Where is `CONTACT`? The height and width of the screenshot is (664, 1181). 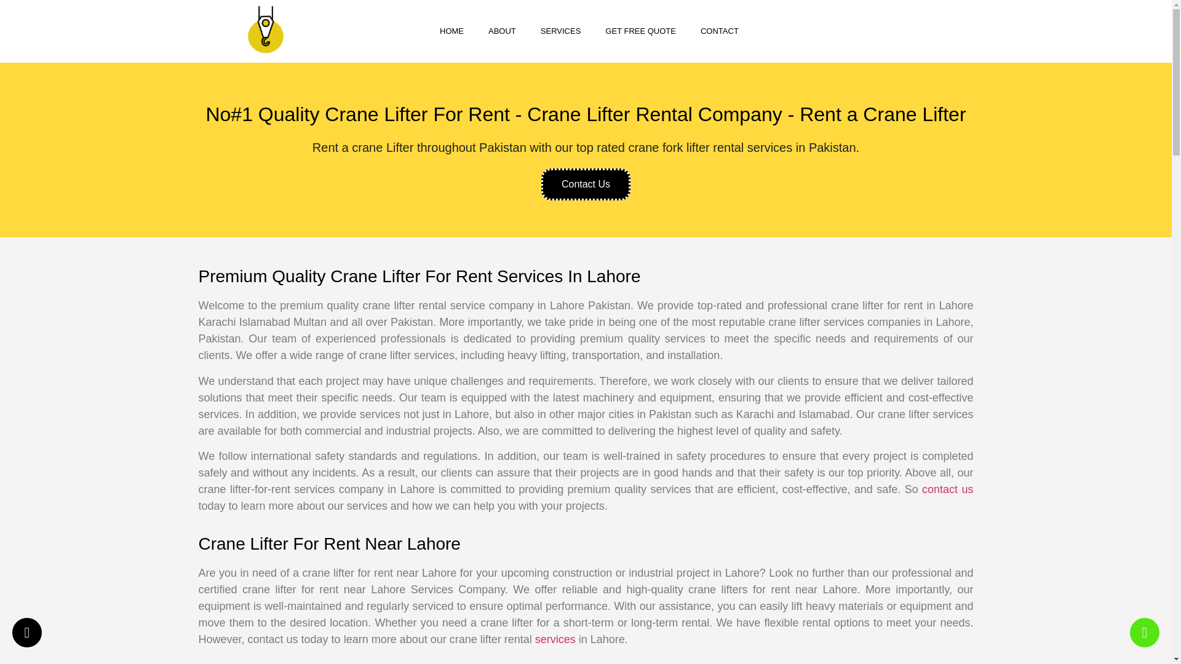
CONTACT is located at coordinates (720, 31).